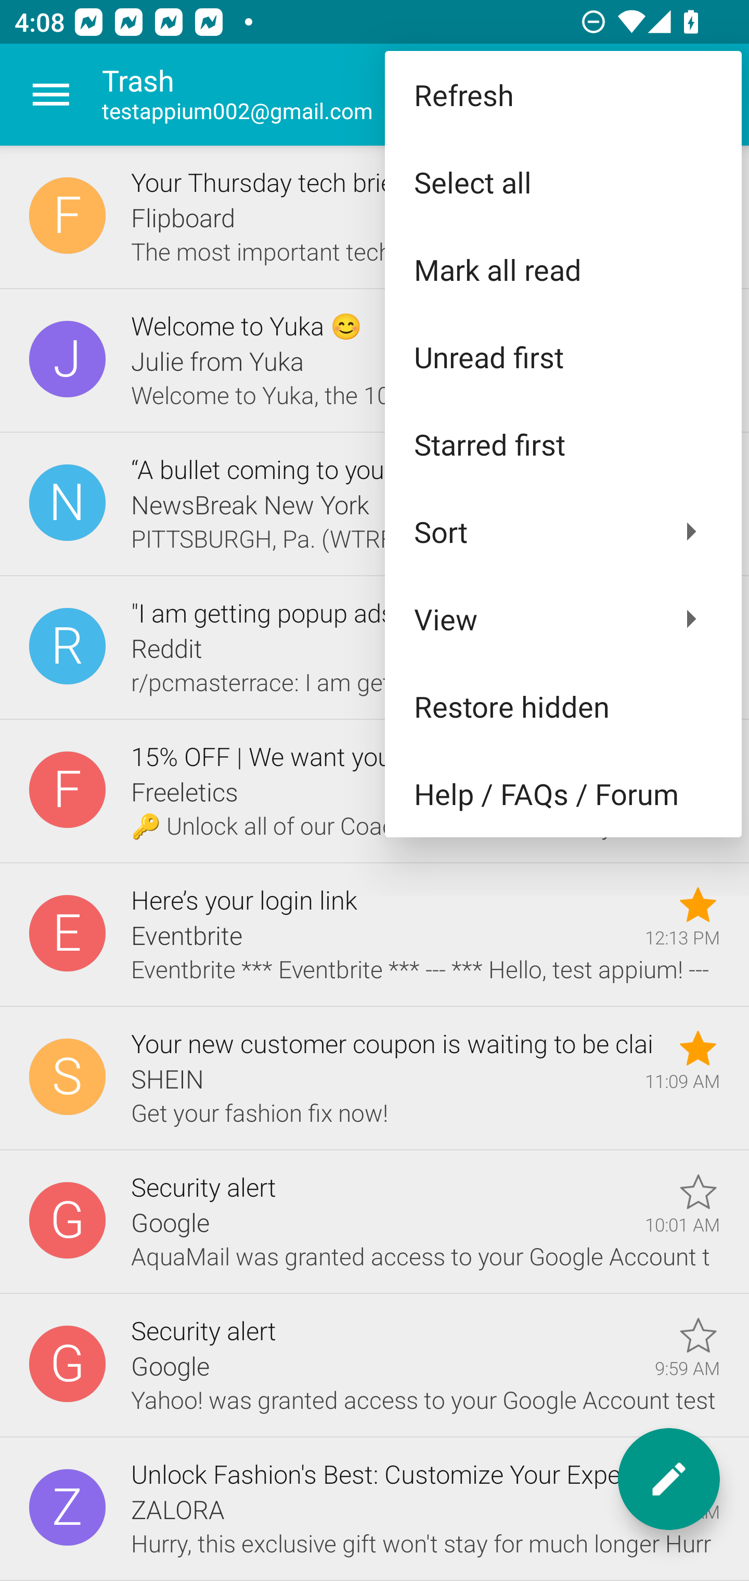 This screenshot has height=1581, width=749. I want to click on Mark all read, so click(563, 269).